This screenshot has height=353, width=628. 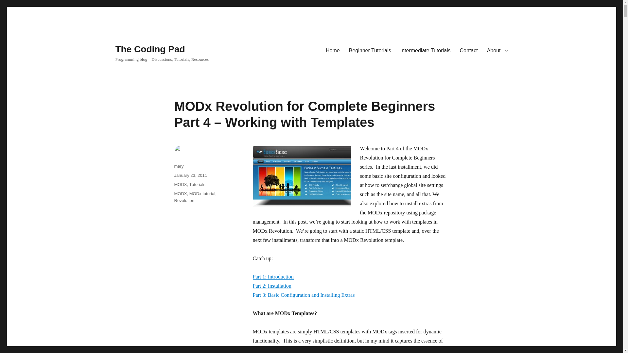 I want to click on About, so click(x=497, y=50).